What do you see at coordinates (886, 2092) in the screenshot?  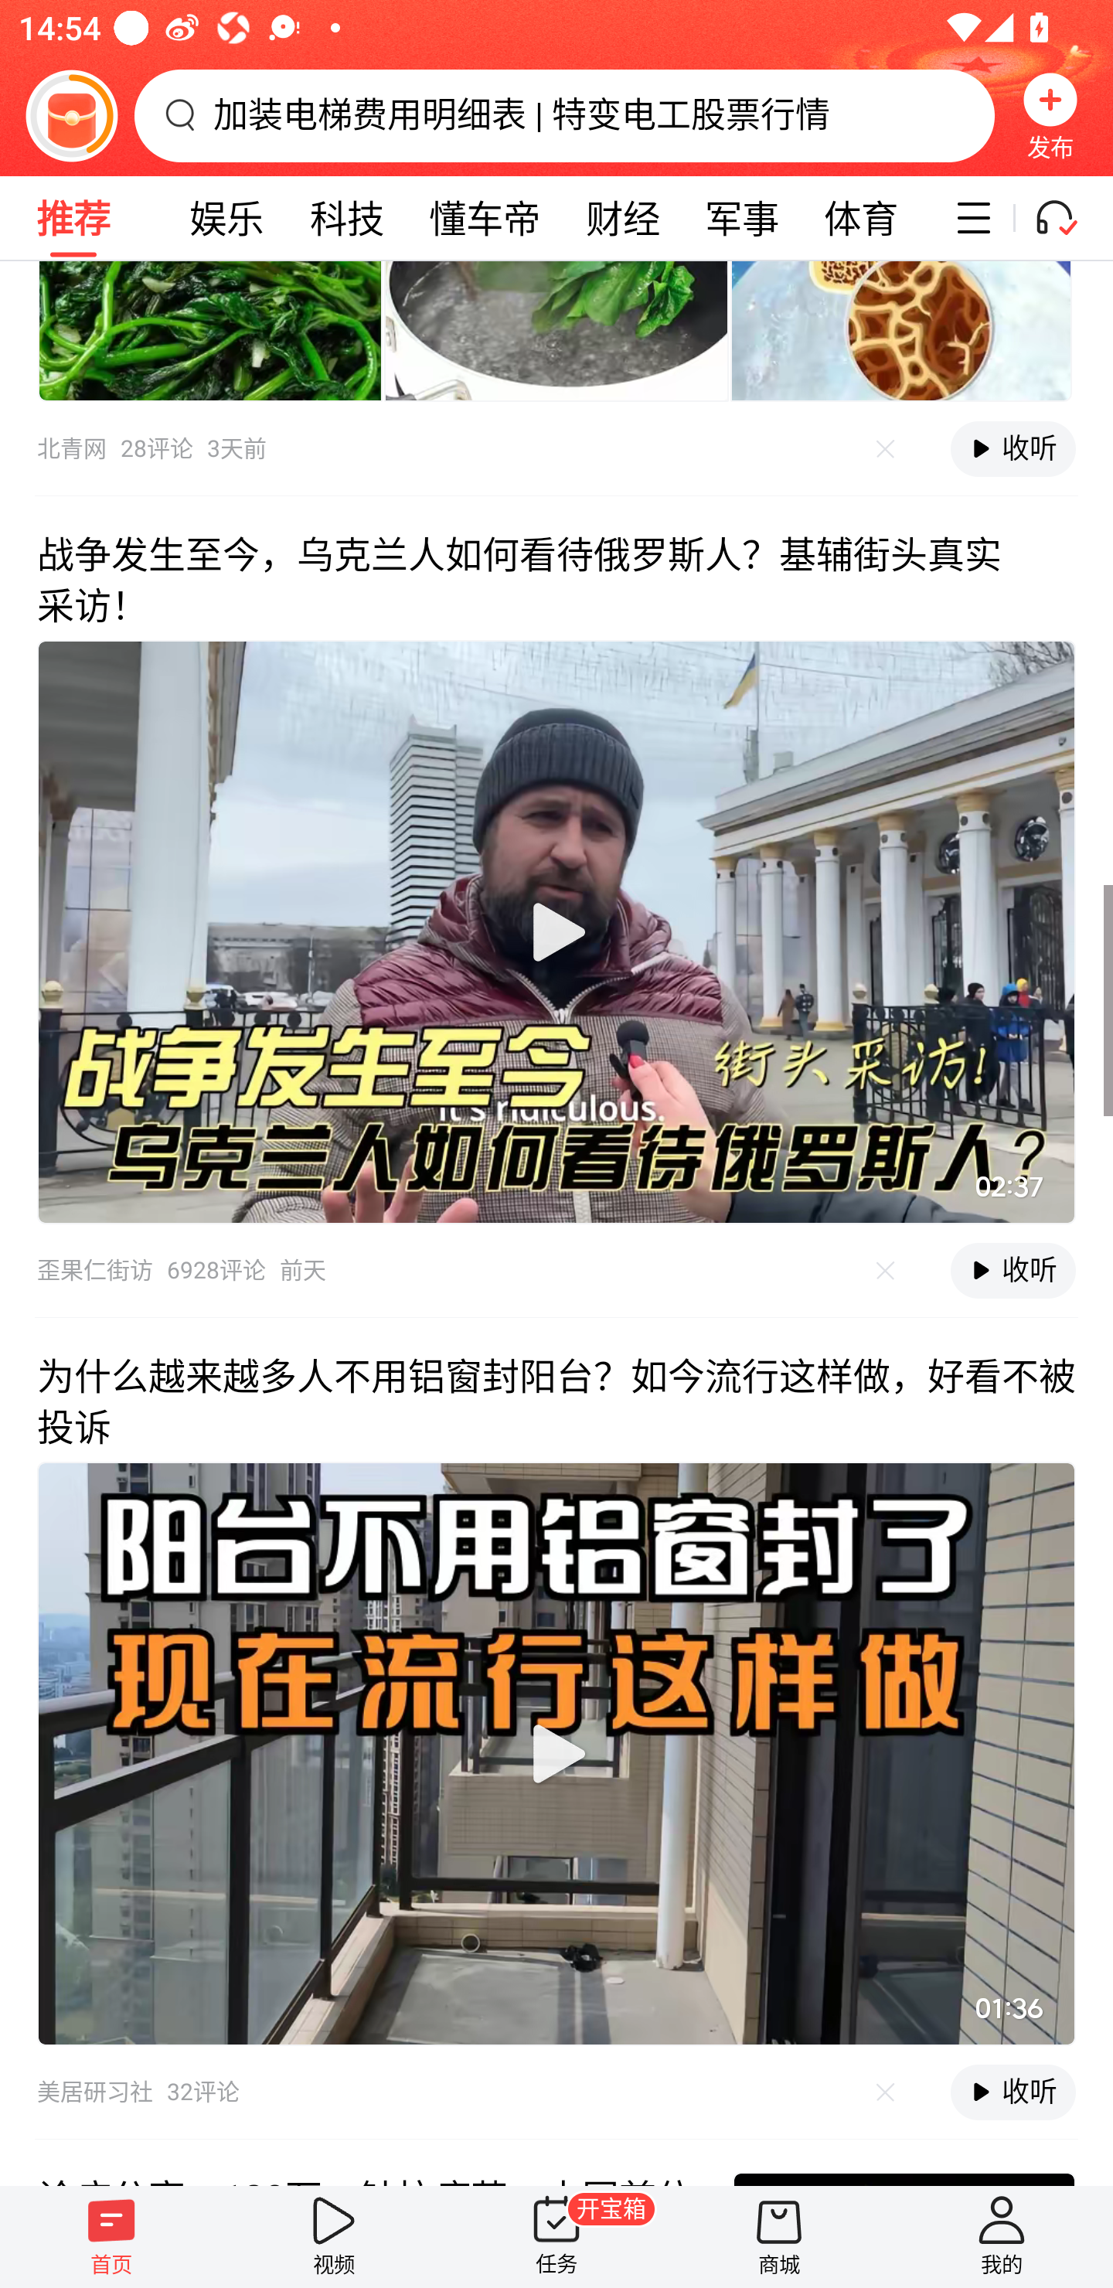 I see `不感兴趣` at bounding box center [886, 2092].